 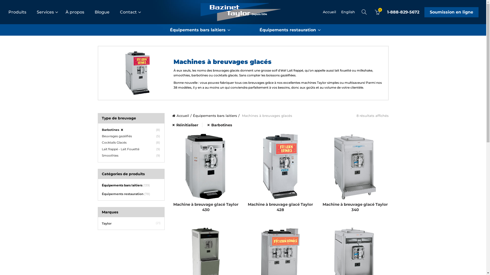 What do you see at coordinates (110, 156) in the screenshot?
I see `Smoothies` at bounding box center [110, 156].